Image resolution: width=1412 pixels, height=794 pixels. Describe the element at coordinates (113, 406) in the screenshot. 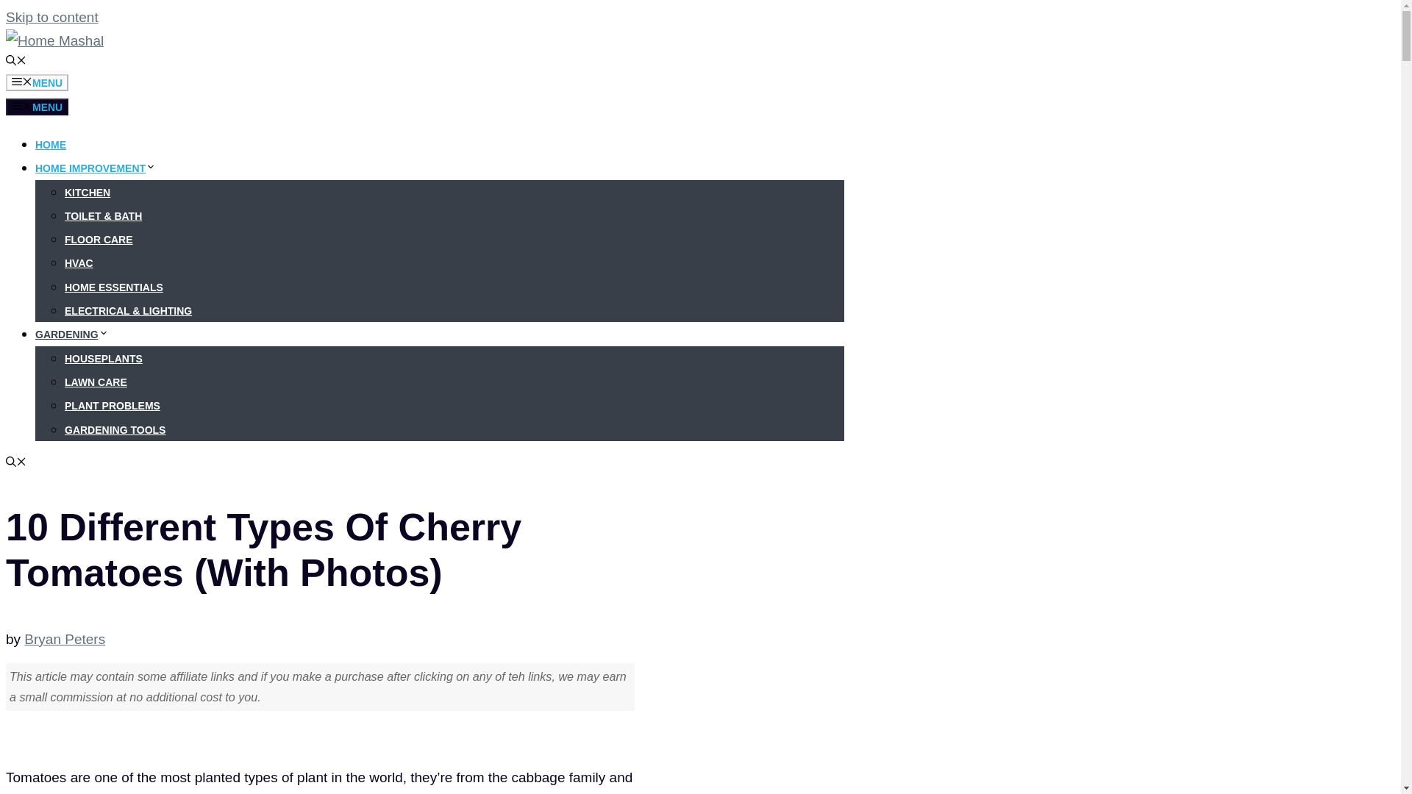

I see `PLANT PROBLEMS` at that location.